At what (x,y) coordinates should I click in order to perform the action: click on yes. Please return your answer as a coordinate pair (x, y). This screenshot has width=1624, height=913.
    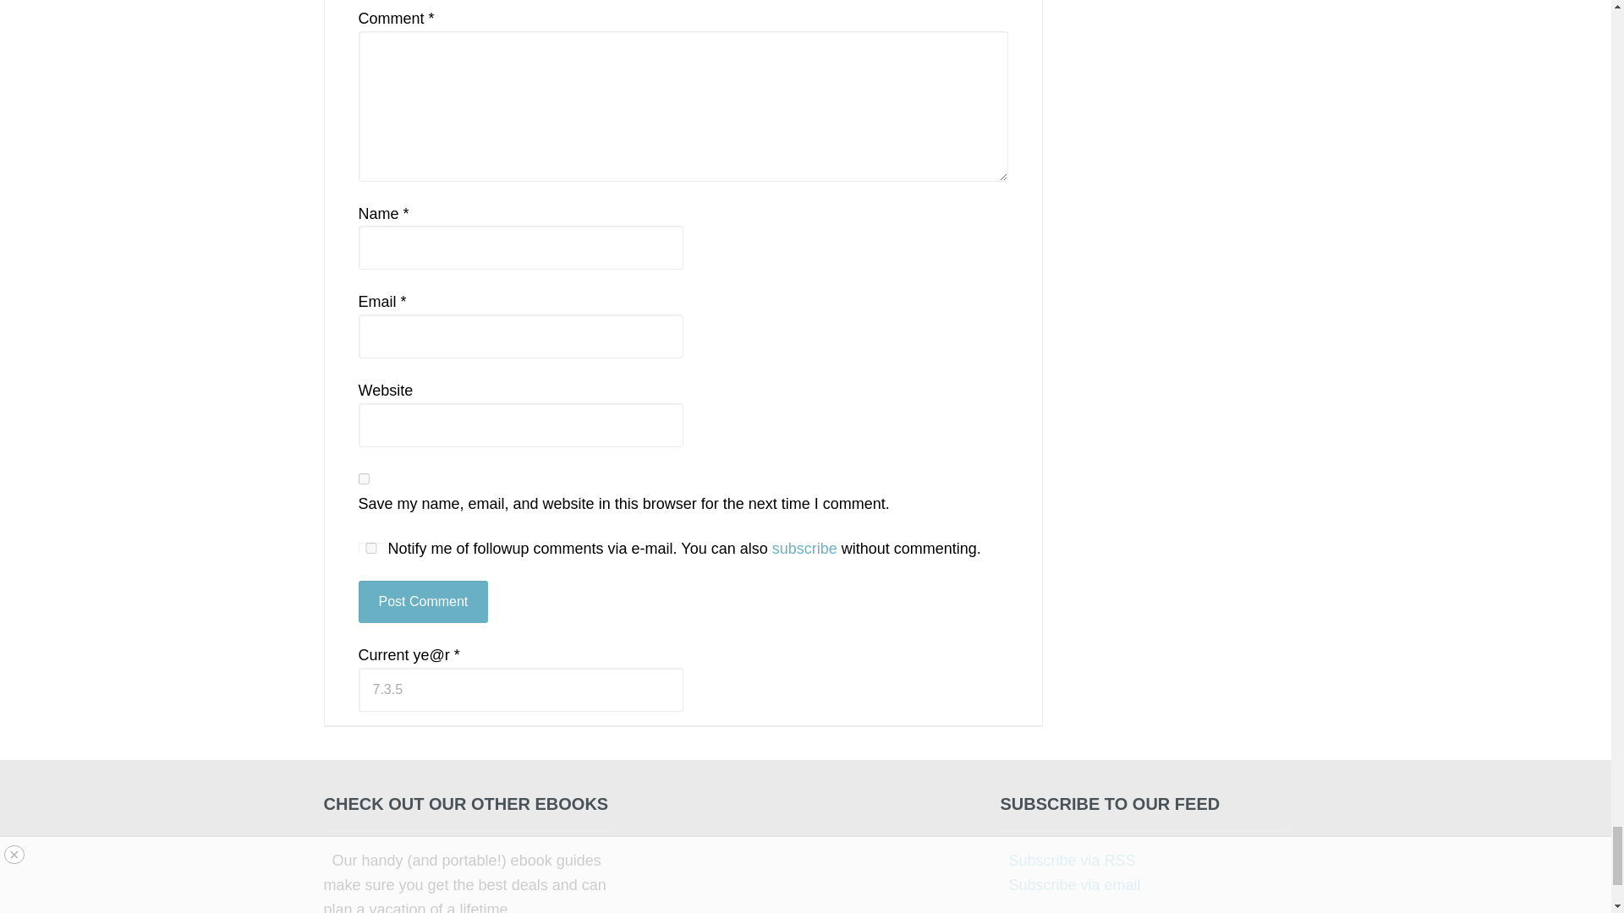
    Looking at the image, I should click on (370, 548).